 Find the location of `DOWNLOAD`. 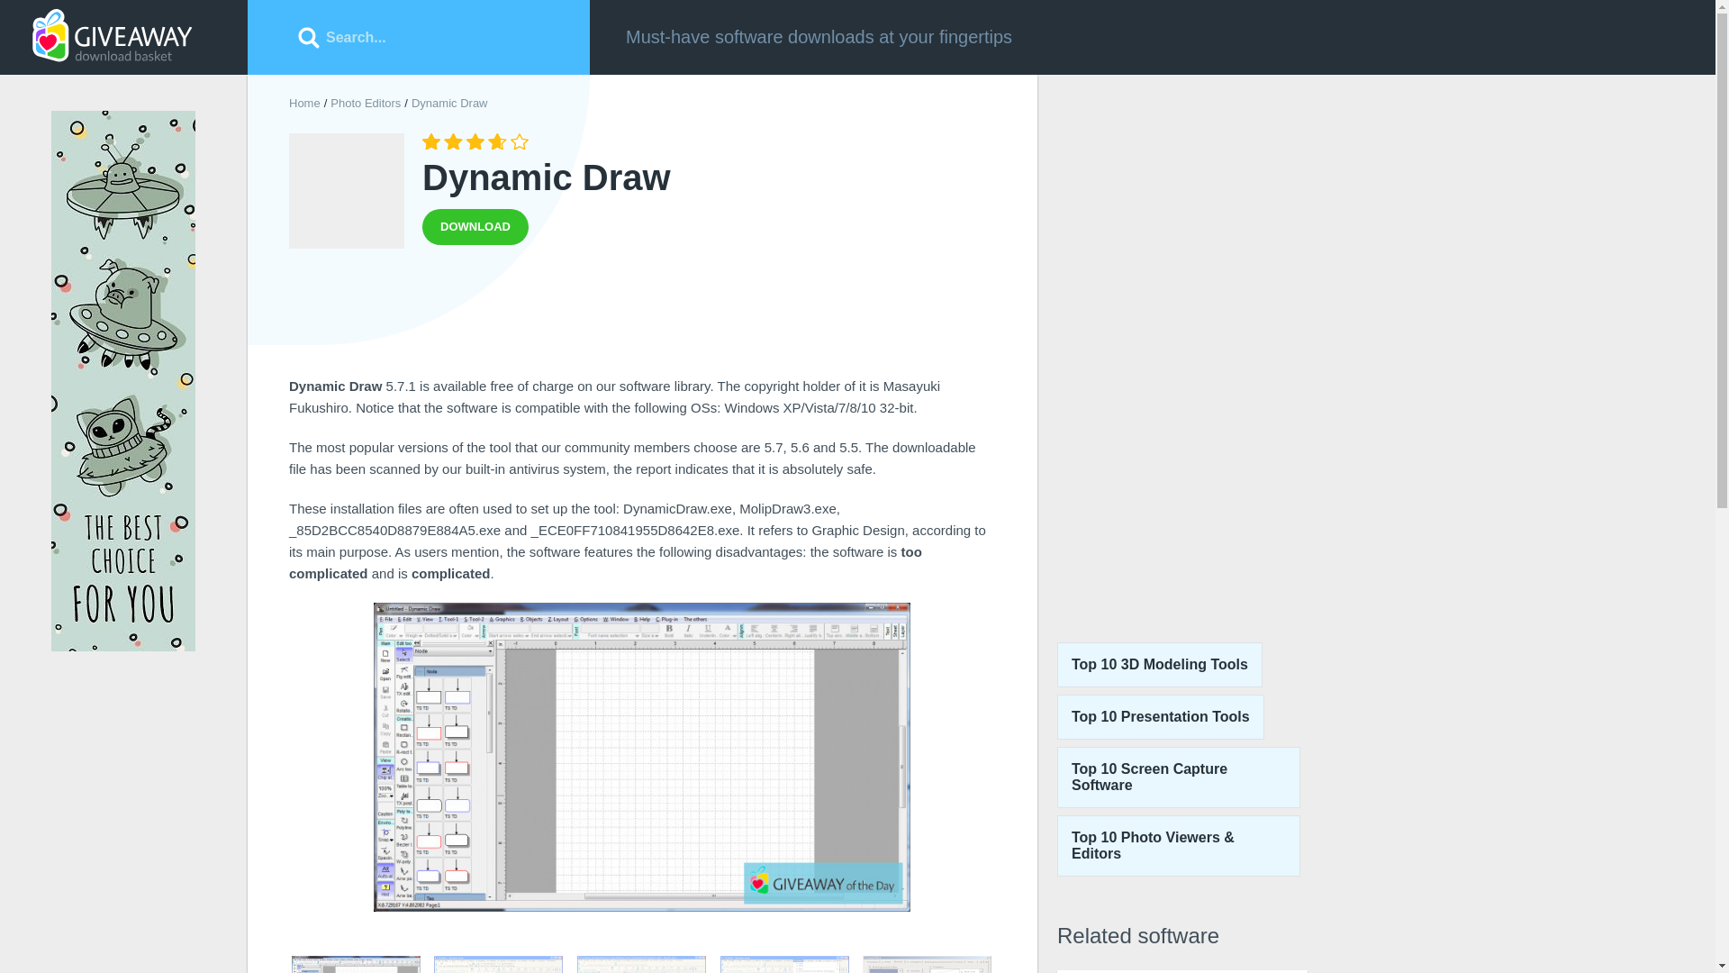

DOWNLOAD is located at coordinates (1181, 971).